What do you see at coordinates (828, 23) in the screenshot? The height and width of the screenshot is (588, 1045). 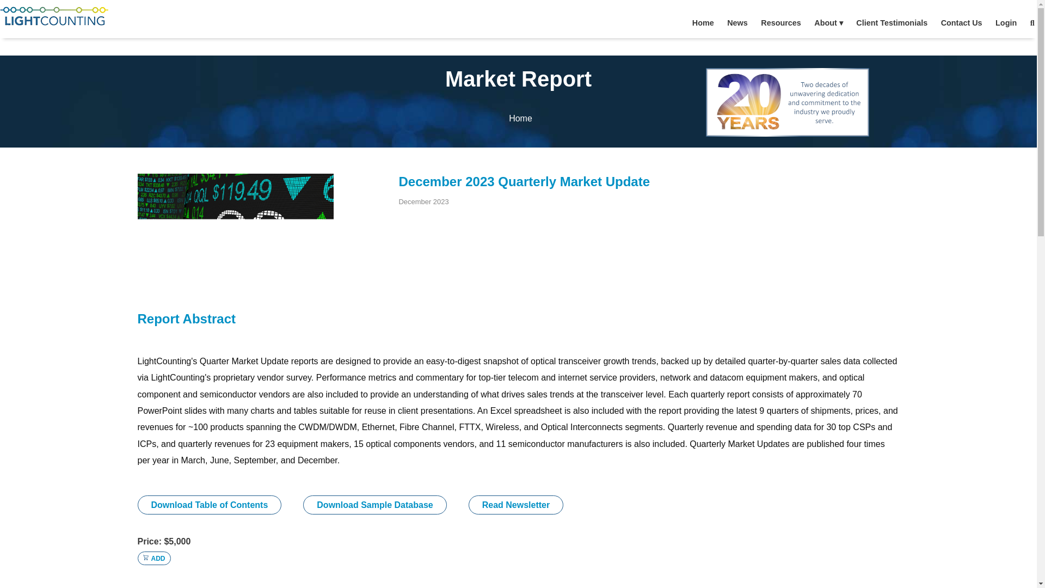 I see `About` at bounding box center [828, 23].